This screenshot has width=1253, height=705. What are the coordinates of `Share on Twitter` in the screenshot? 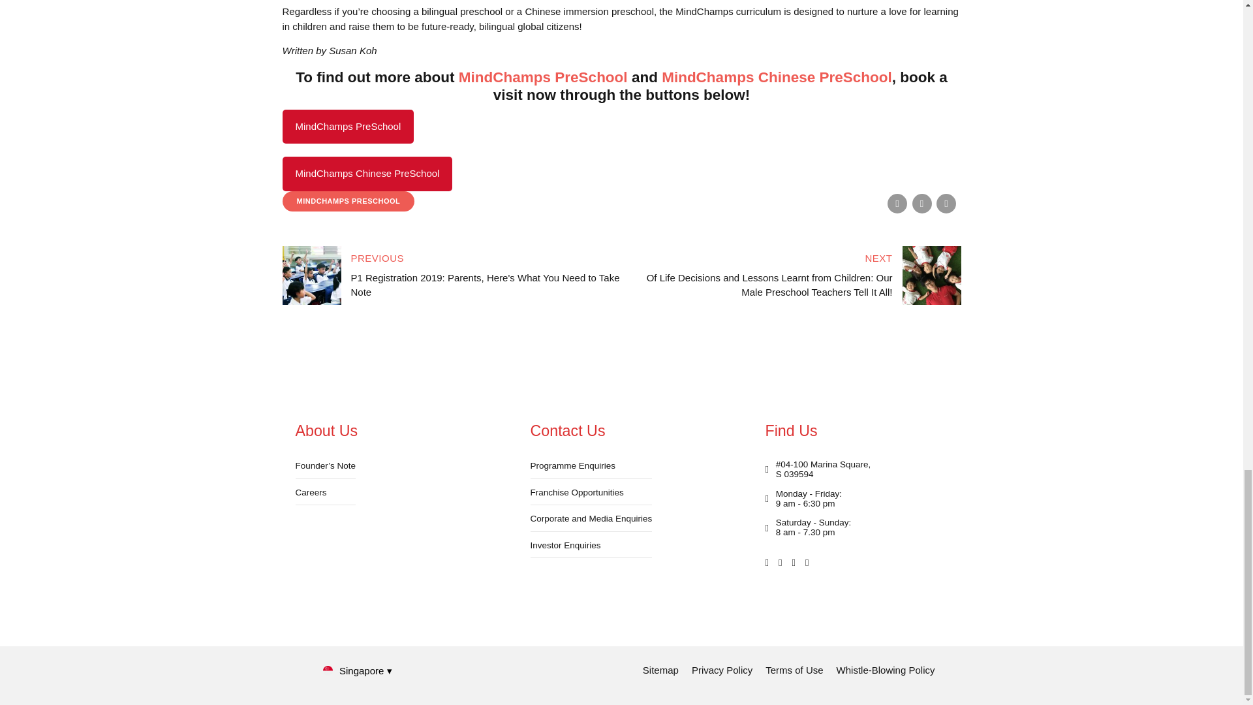 It's located at (921, 204).